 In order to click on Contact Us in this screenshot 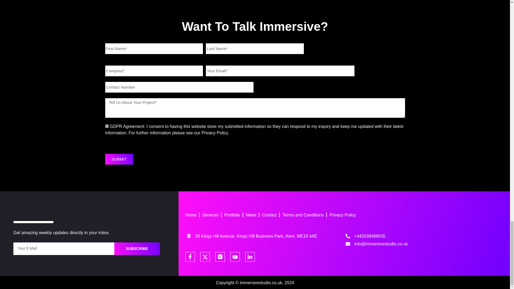, I will do `click(269, 215)`.